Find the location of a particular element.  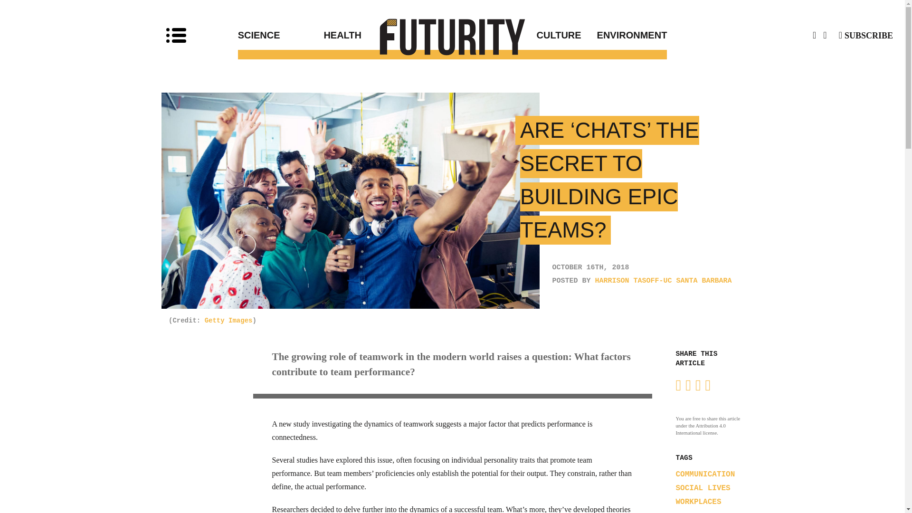

SUBSCRIBE is located at coordinates (865, 35).